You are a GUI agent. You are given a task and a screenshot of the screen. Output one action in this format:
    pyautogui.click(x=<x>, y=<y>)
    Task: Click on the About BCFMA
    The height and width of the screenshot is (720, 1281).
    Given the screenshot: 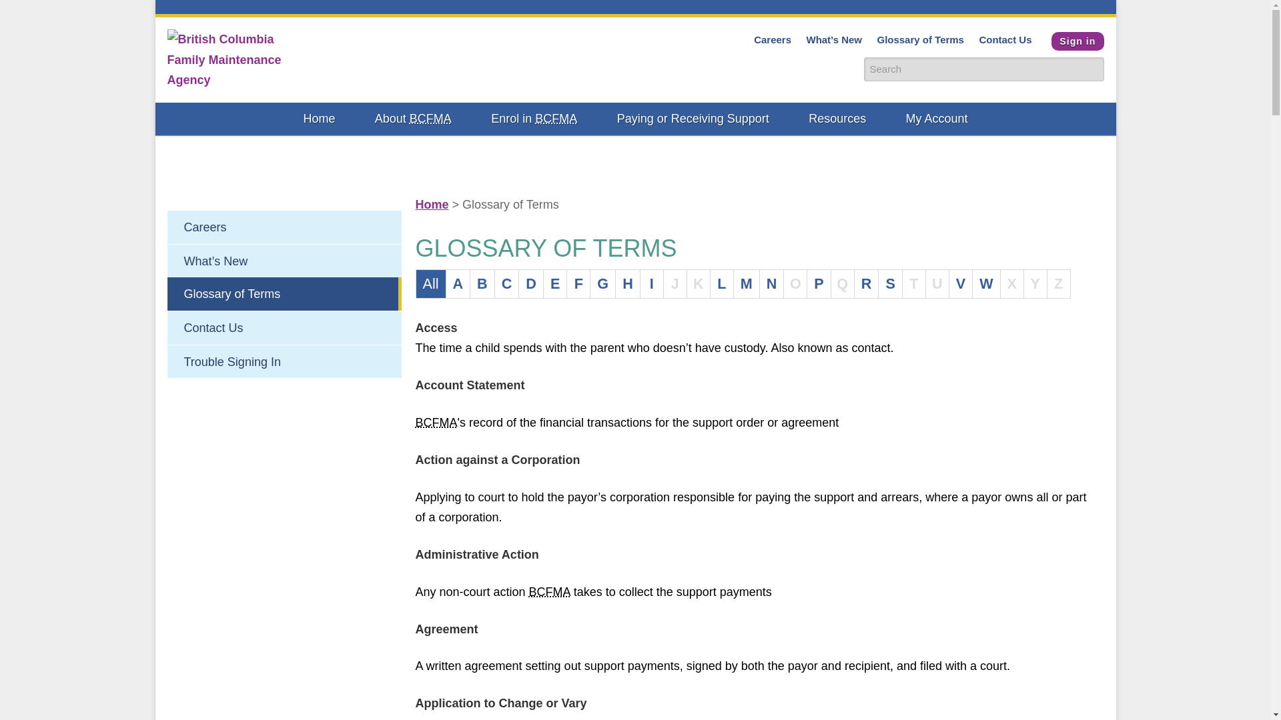 What is the action you would take?
    pyautogui.click(x=412, y=119)
    